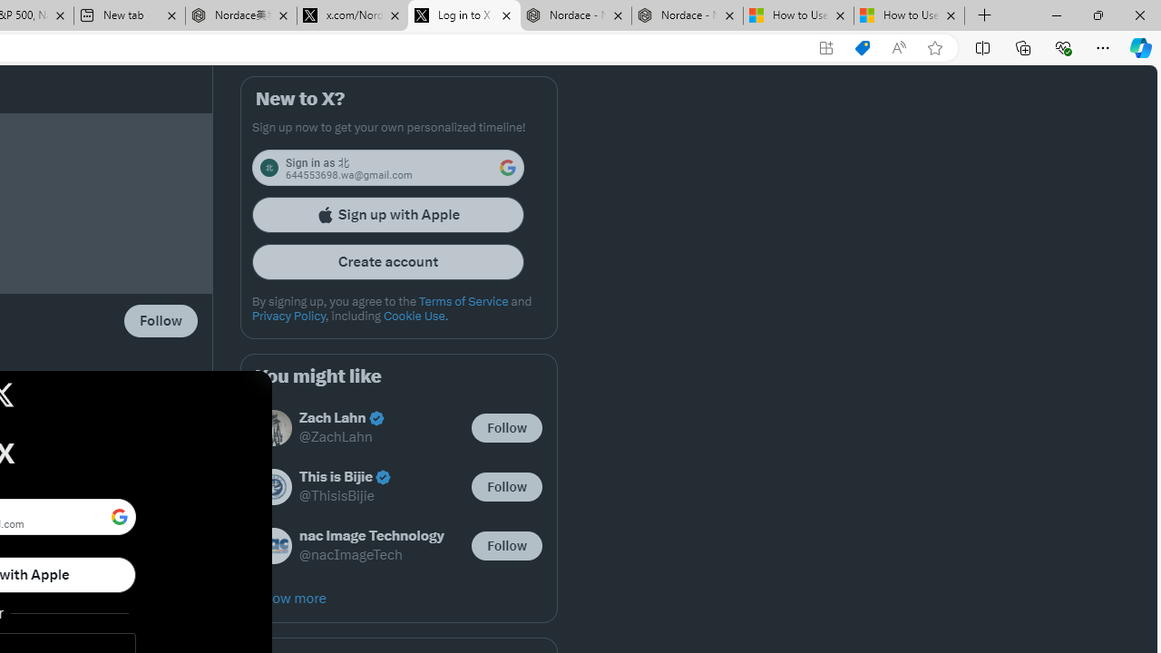  What do you see at coordinates (1056, 15) in the screenshot?
I see `Minimize` at bounding box center [1056, 15].